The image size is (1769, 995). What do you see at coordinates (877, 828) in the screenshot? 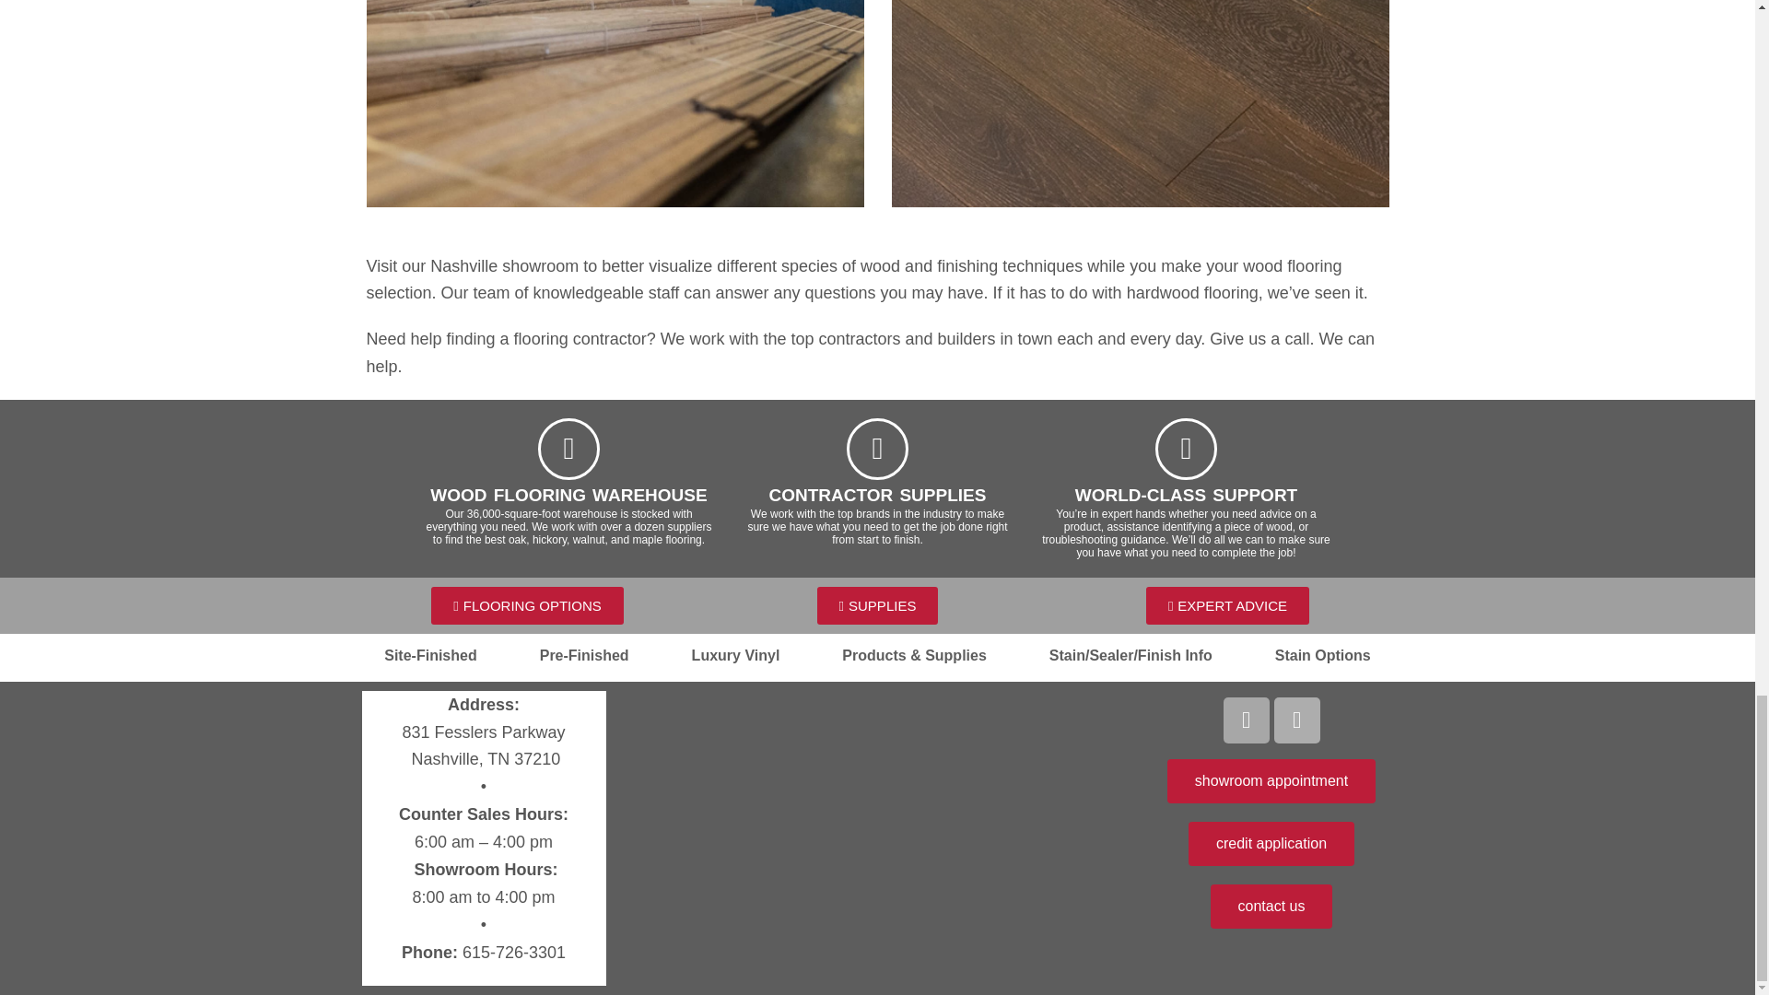
I see `831 Fesslers Parkway Nashville, TN 37210` at bounding box center [877, 828].